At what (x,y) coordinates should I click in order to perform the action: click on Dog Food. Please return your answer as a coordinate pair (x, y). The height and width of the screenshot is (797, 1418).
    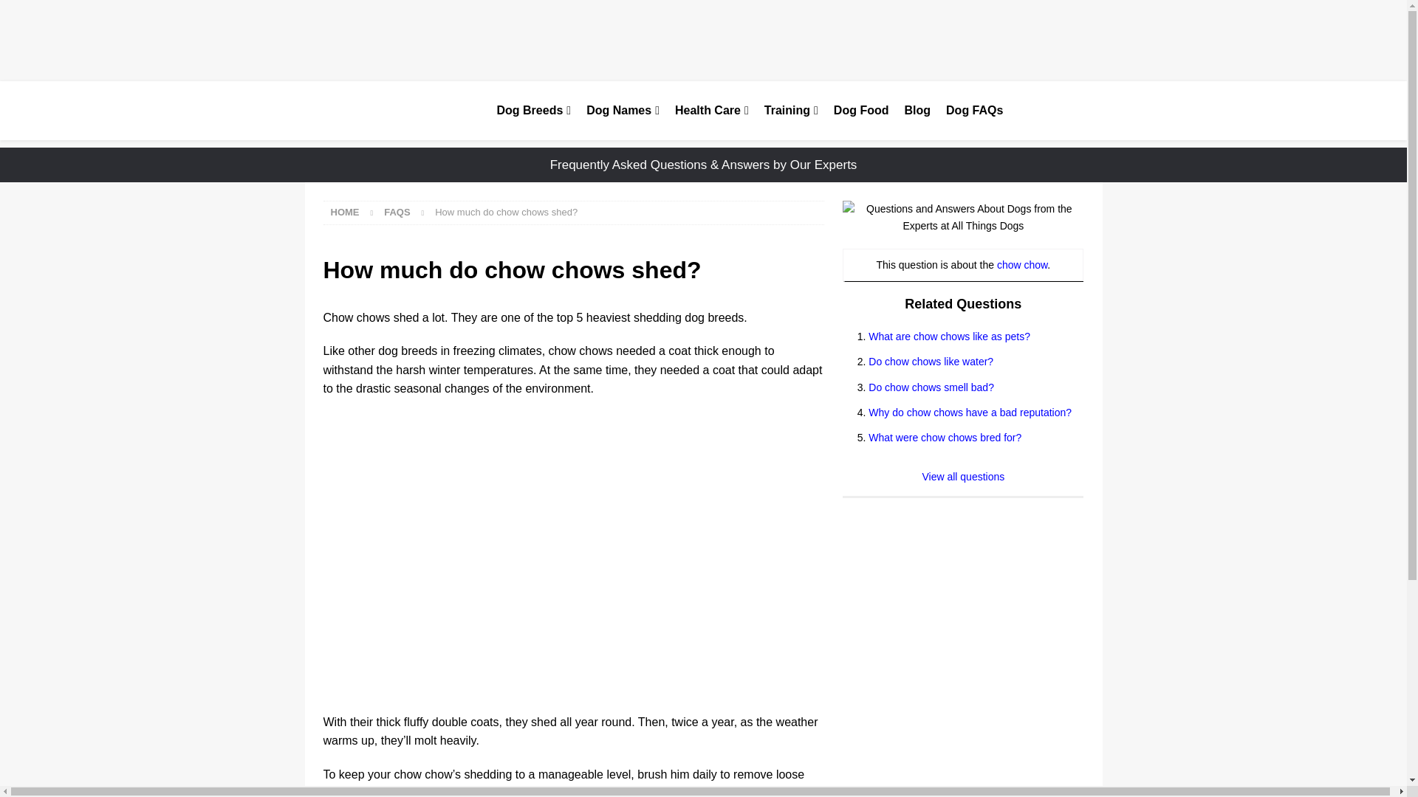
    Looking at the image, I should click on (860, 111).